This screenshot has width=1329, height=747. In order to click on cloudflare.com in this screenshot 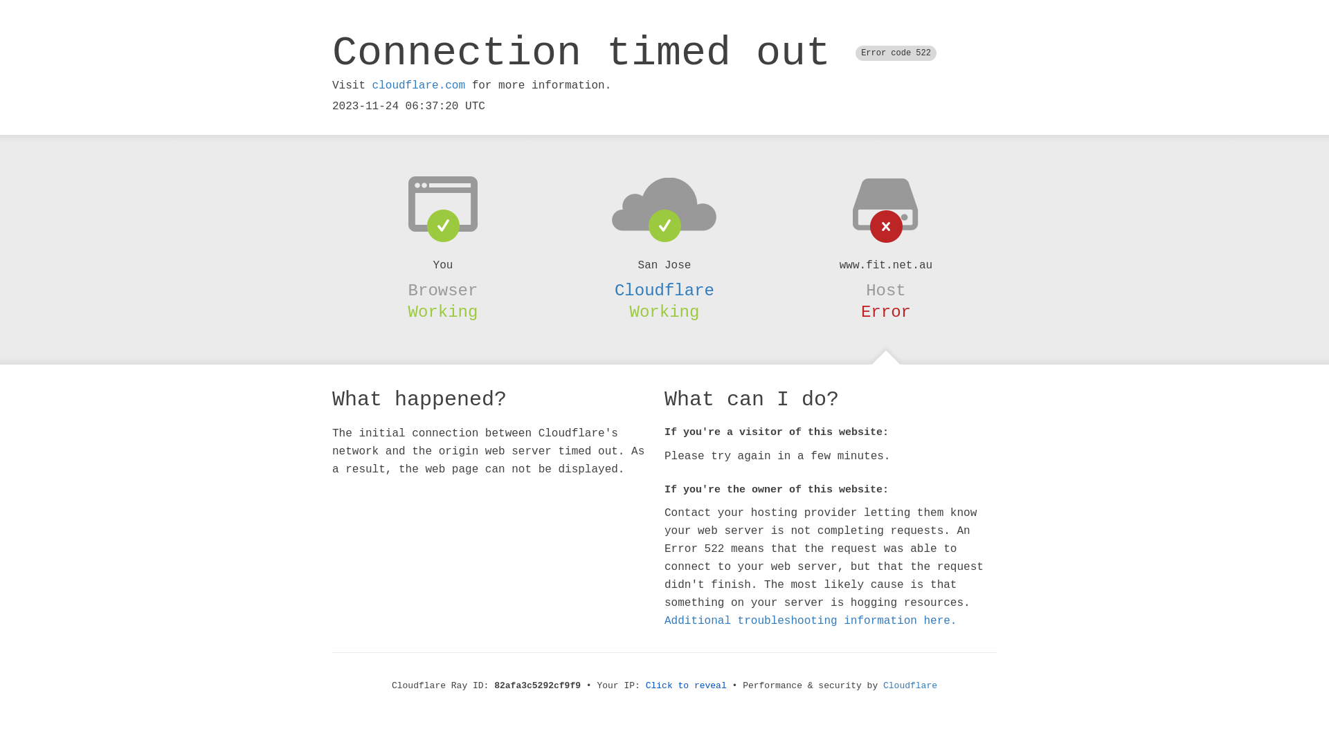, I will do `click(419, 86)`.